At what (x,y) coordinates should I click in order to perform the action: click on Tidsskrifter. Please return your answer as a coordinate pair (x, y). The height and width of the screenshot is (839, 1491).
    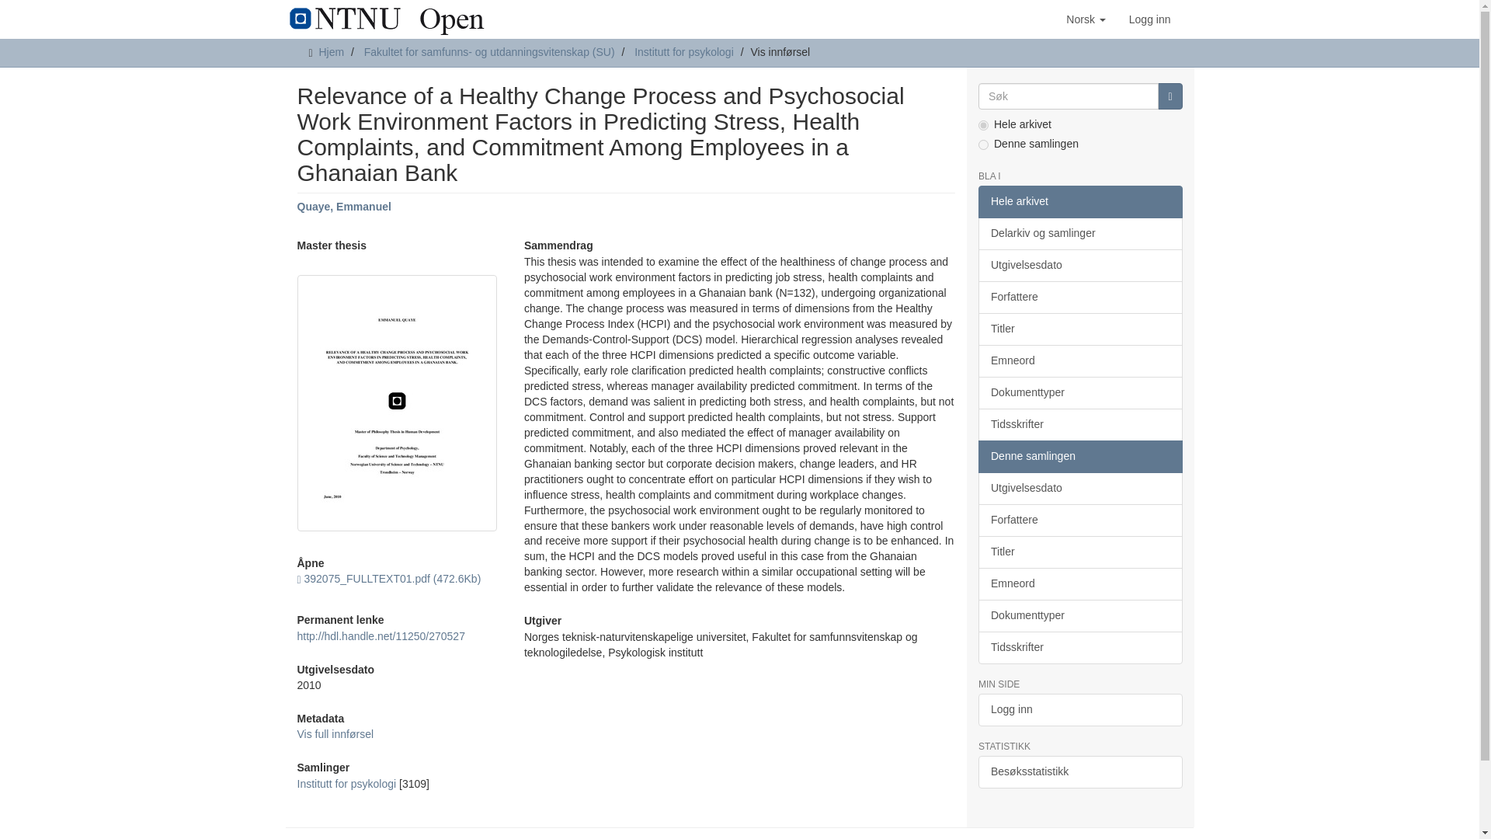
    Looking at the image, I should click on (1079, 424).